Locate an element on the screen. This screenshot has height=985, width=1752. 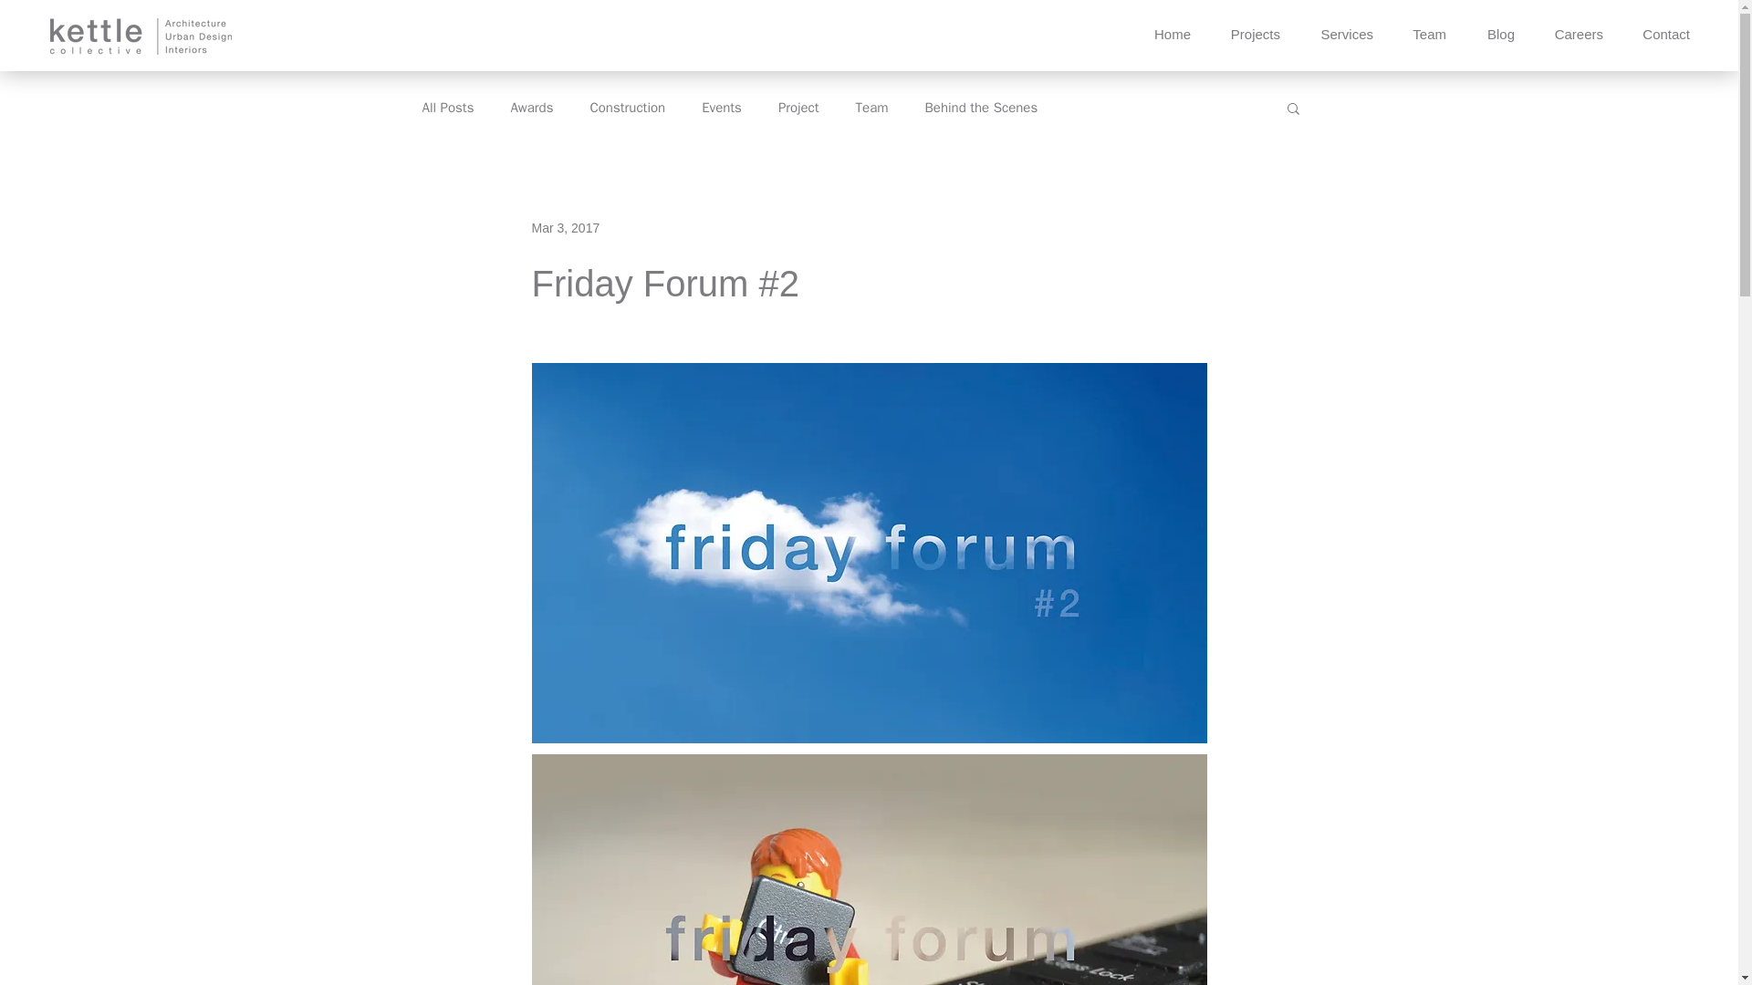
Mar 3, 2017 is located at coordinates (564, 228).